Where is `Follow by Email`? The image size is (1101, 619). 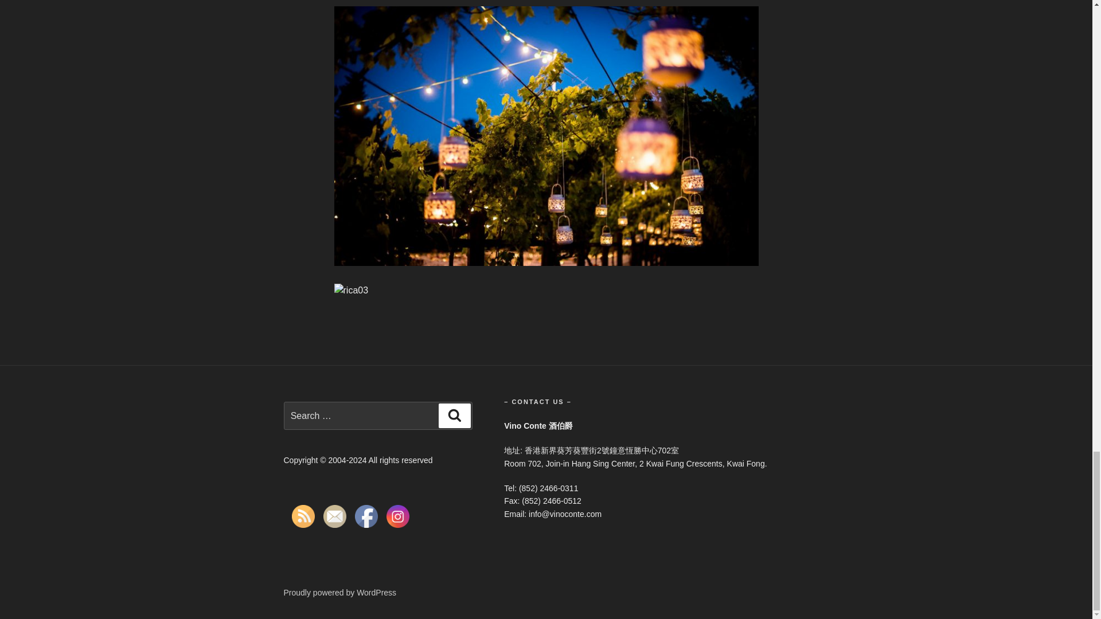
Follow by Email is located at coordinates (335, 516).